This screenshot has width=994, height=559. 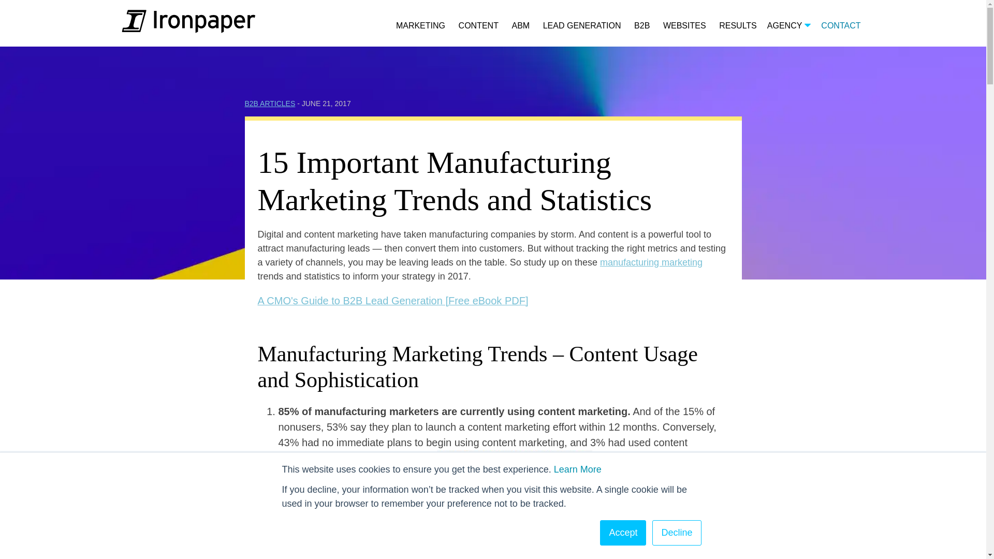 I want to click on LEAD GENERATION, so click(x=582, y=26).